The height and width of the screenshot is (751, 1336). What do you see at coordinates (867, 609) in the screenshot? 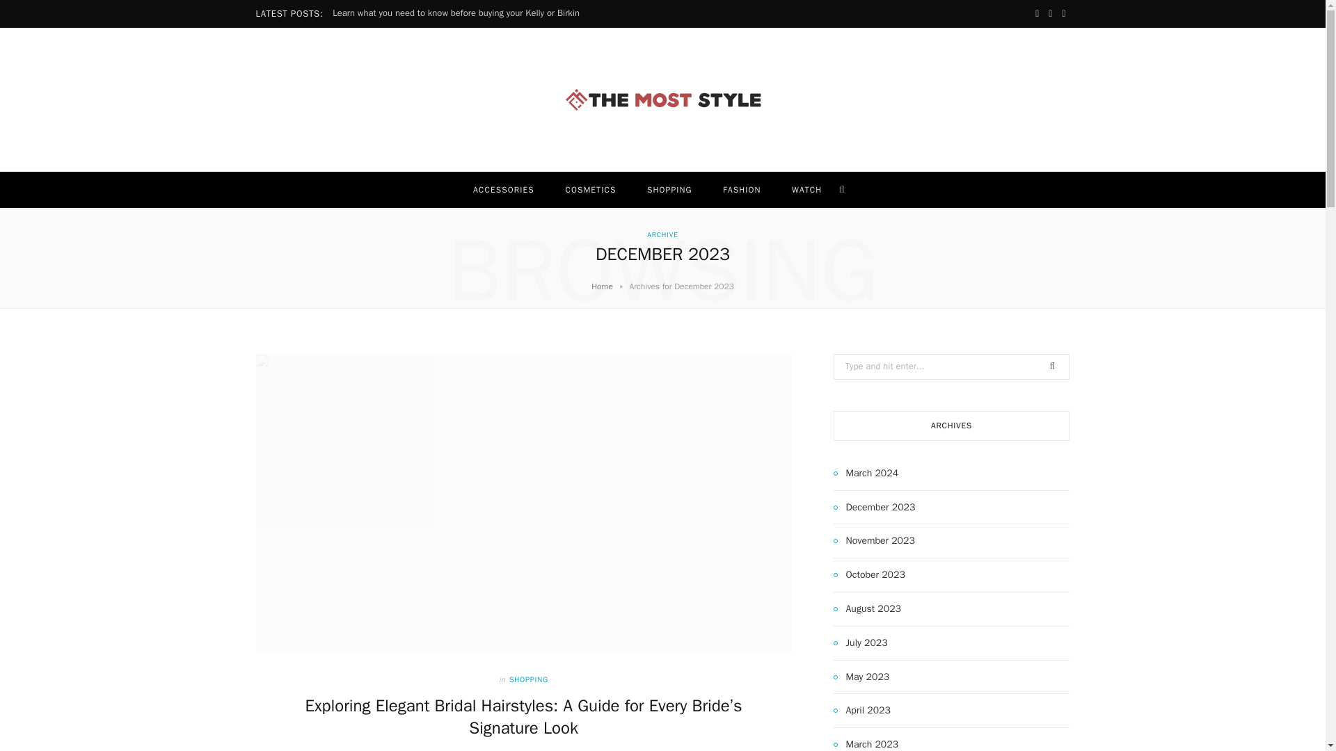
I see `August 2023` at bounding box center [867, 609].